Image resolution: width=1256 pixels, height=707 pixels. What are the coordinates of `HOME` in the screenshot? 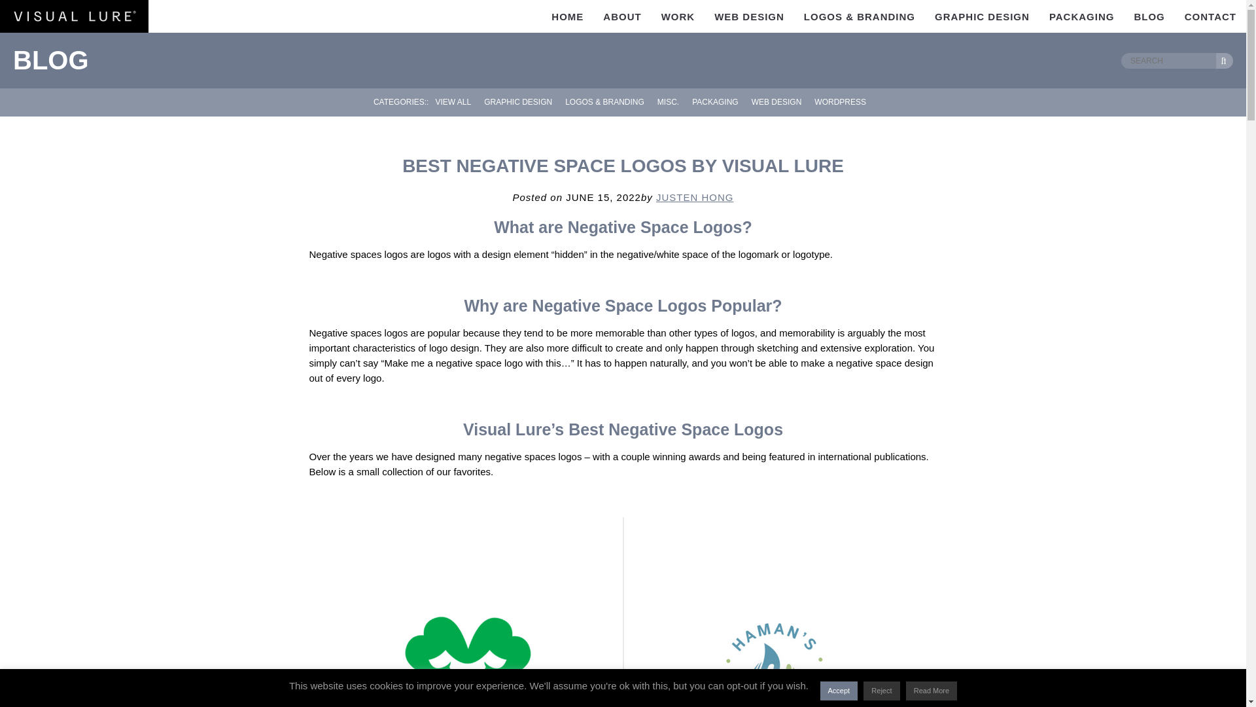 It's located at (567, 16).